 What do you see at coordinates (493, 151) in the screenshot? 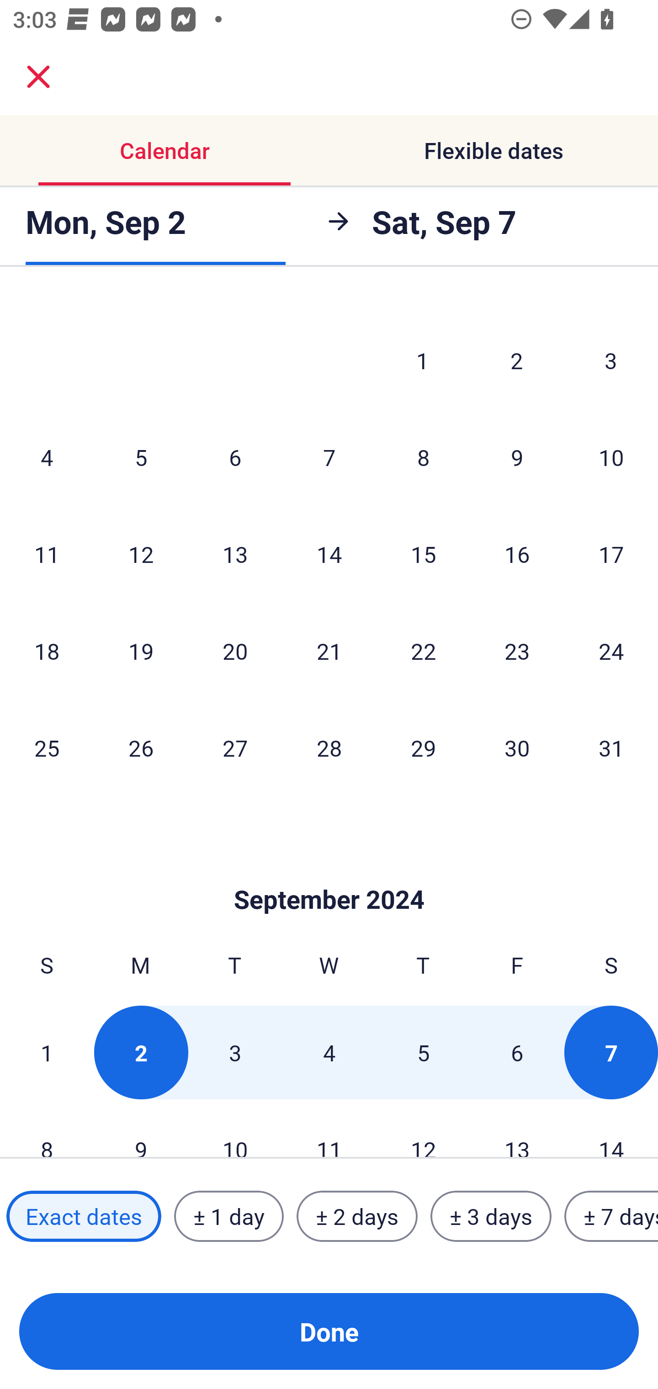
I see `Flexible dates` at bounding box center [493, 151].